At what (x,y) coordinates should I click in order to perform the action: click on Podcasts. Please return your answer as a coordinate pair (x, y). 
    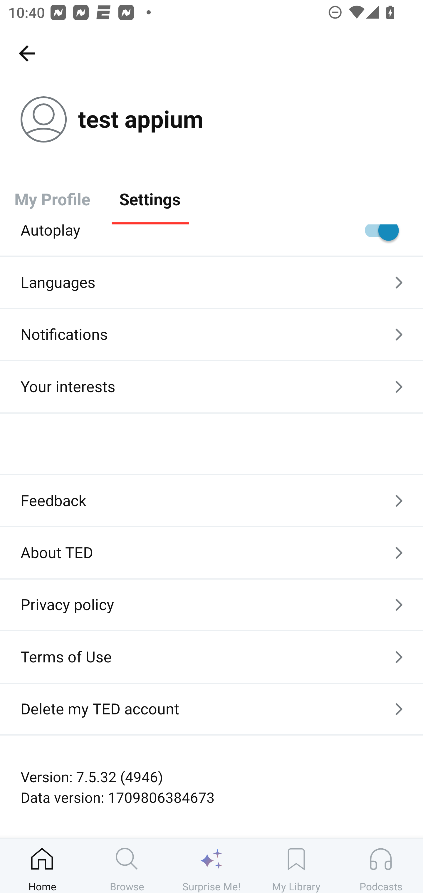
    Looking at the image, I should click on (381, 866).